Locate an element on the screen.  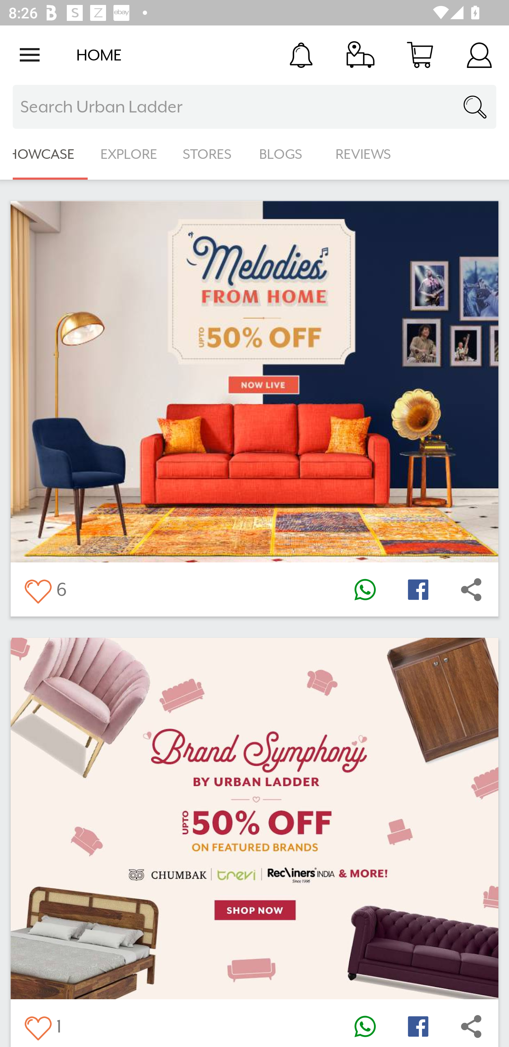
STORES is located at coordinates (208, 154).